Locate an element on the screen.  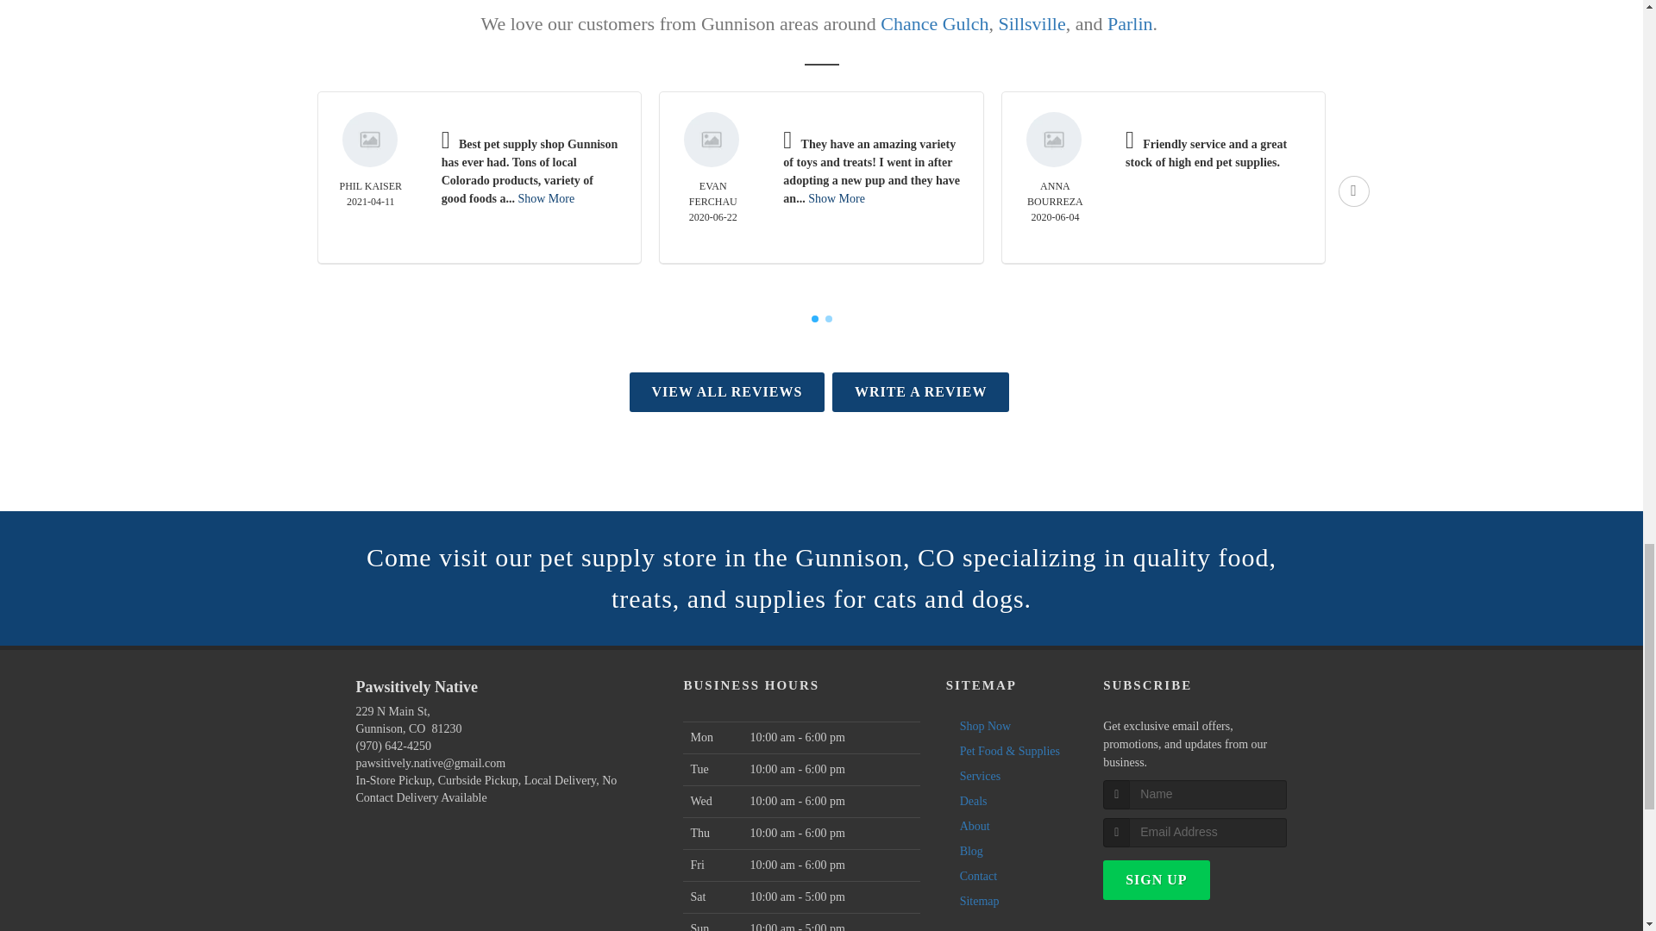
Show More is located at coordinates (545, 198).